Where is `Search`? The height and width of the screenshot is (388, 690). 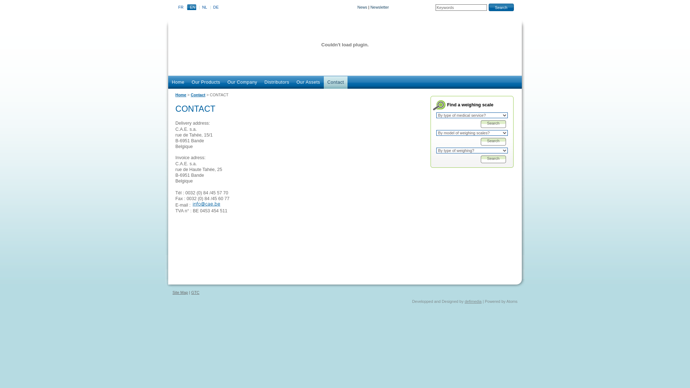 Search is located at coordinates (501, 7).